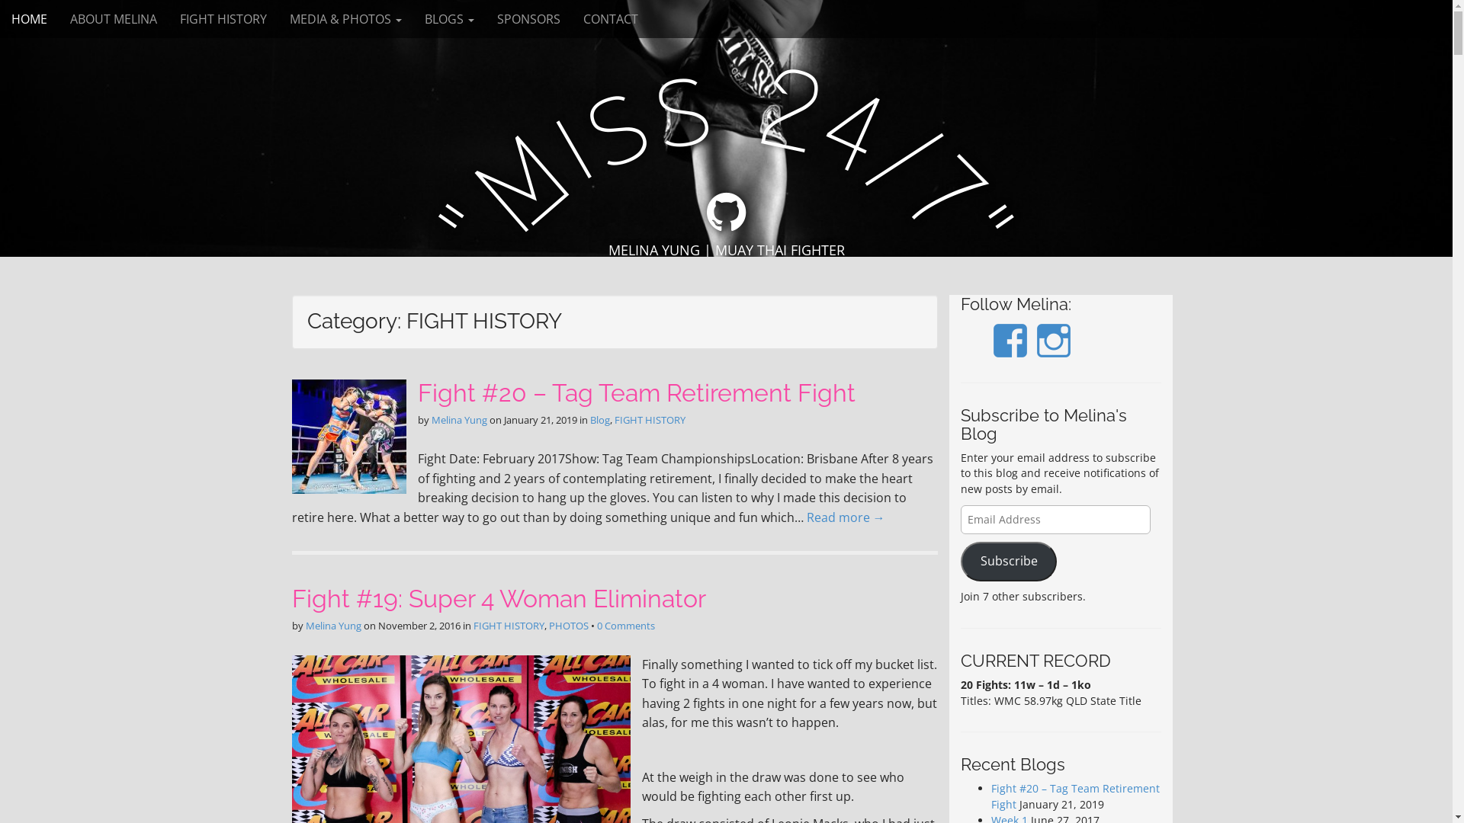 This screenshot has height=823, width=1464. What do you see at coordinates (114, 19) in the screenshot?
I see `ABOUT MELINA` at bounding box center [114, 19].